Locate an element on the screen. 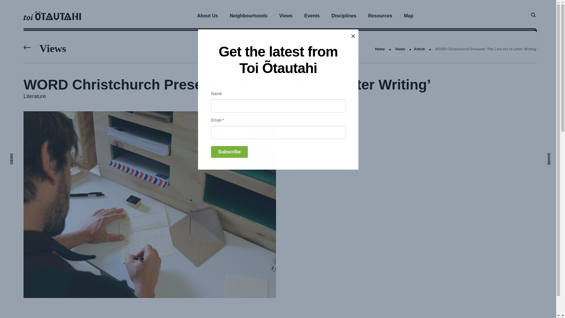 Image resolution: width=565 pixels, height=318 pixels. Map is located at coordinates (408, 16).